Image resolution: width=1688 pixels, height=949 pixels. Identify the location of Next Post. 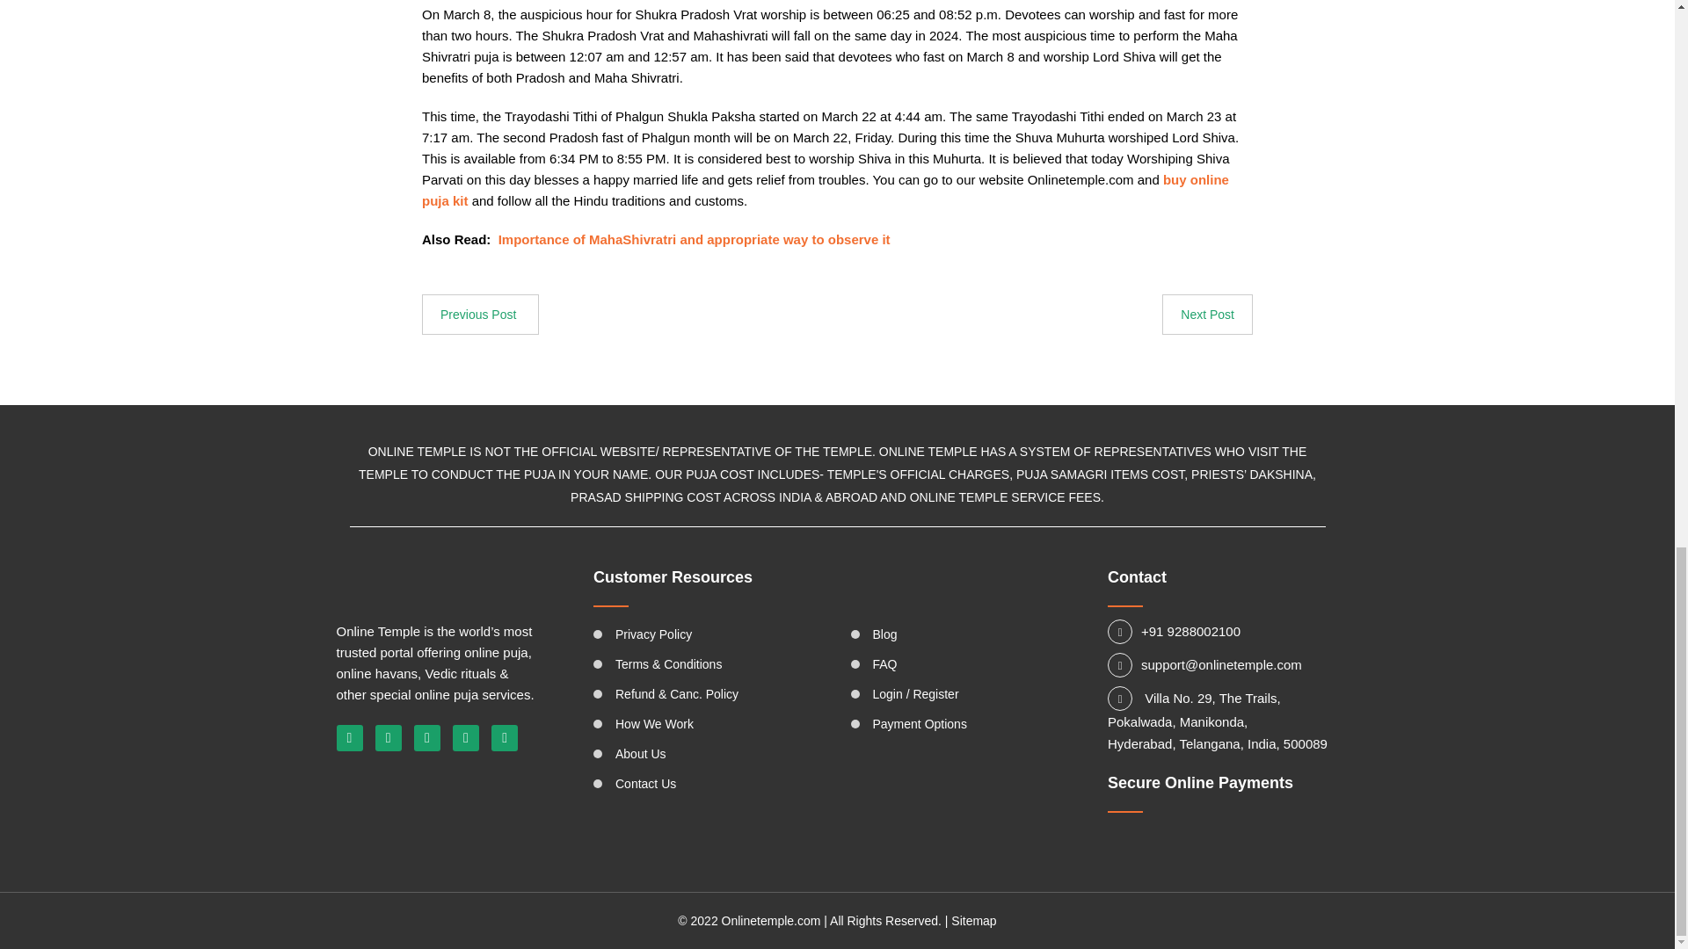
(1207, 315).